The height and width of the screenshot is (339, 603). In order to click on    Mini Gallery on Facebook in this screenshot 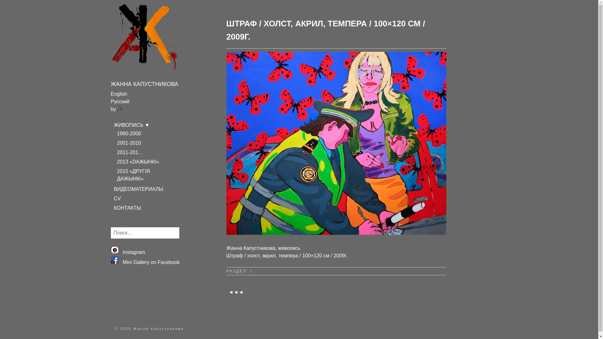, I will do `click(145, 262)`.